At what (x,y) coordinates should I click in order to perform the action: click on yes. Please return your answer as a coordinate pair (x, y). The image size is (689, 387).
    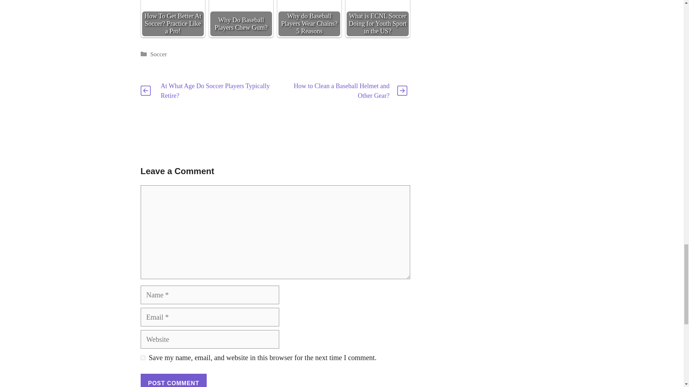
    Looking at the image, I should click on (143, 358).